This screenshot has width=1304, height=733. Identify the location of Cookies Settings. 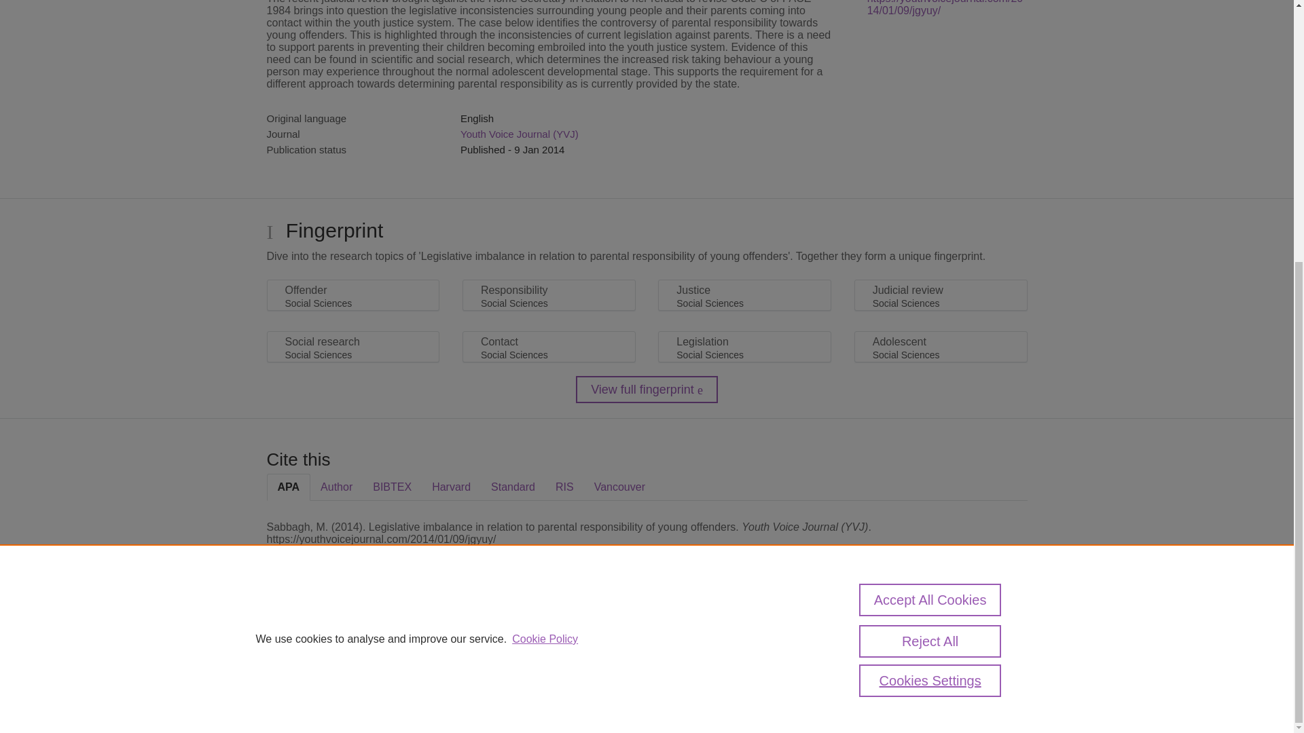
(299, 699).